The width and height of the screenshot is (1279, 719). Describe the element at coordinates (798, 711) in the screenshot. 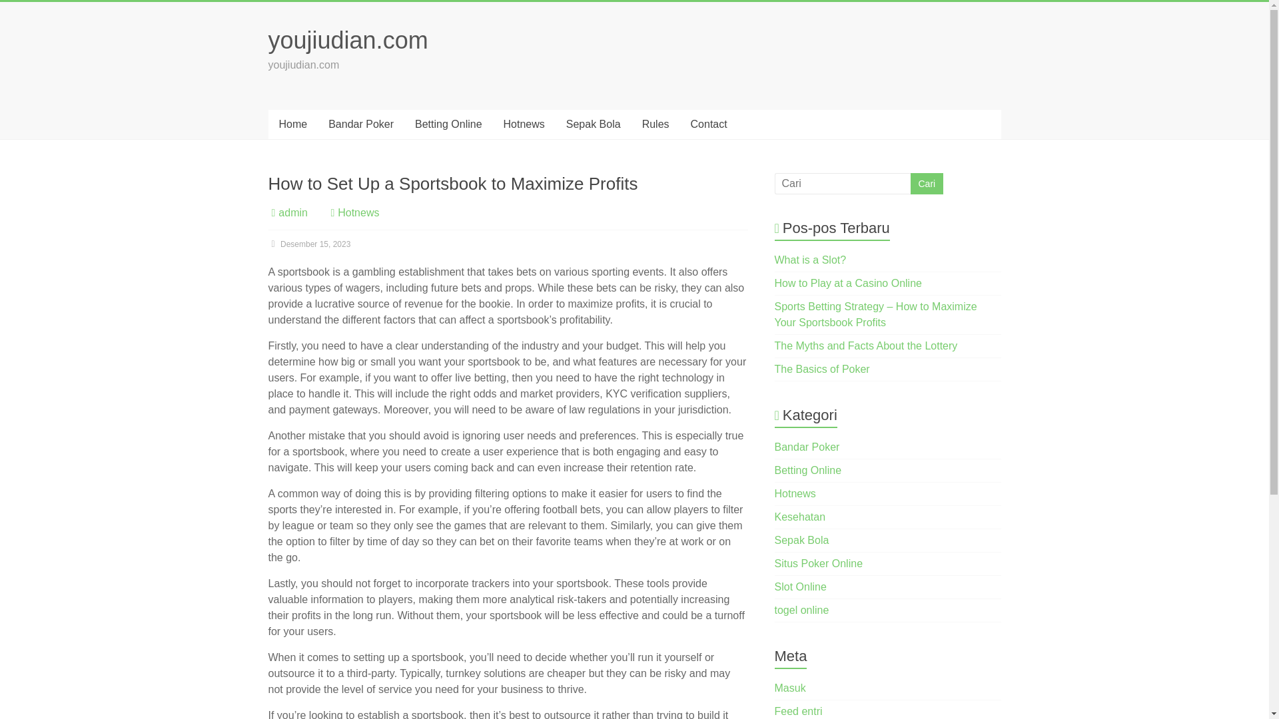

I see `Feed entri` at that location.